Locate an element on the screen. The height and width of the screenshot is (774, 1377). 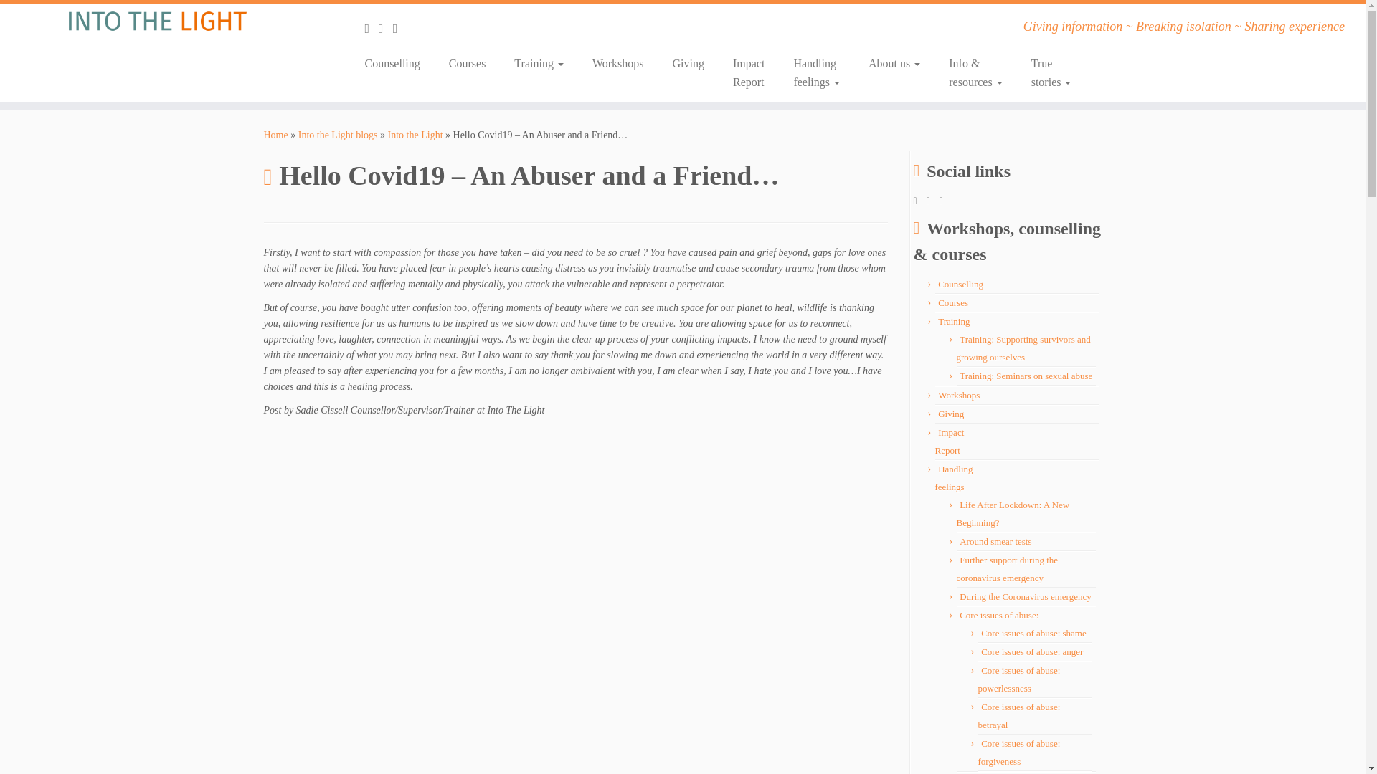
Follow us on Twitter is located at coordinates (386, 29).